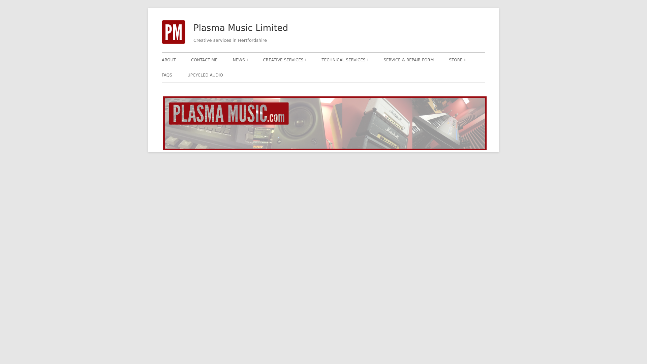 The image size is (647, 364). What do you see at coordinates (204, 60) in the screenshot?
I see `CONTACT ME` at bounding box center [204, 60].